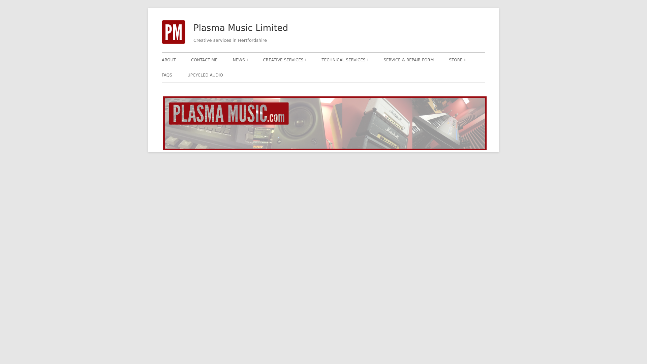 The image size is (647, 364). What do you see at coordinates (204, 60) in the screenshot?
I see `CONTACT ME` at bounding box center [204, 60].